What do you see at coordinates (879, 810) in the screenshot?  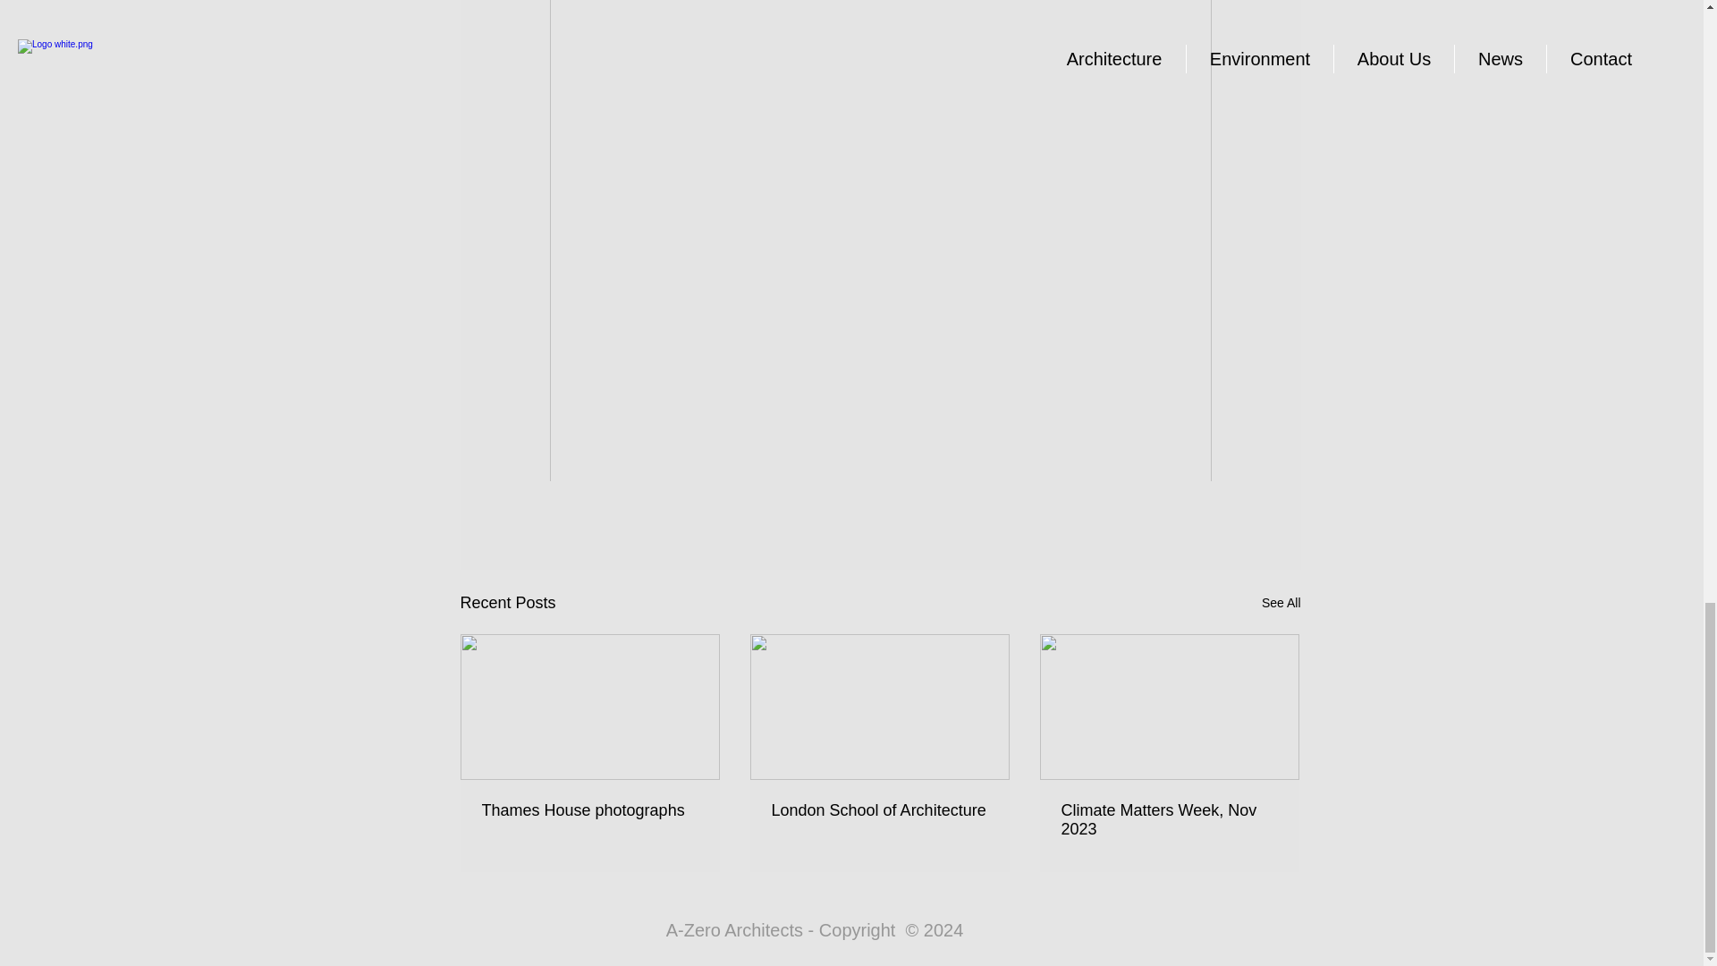 I see `London School of Architecture` at bounding box center [879, 810].